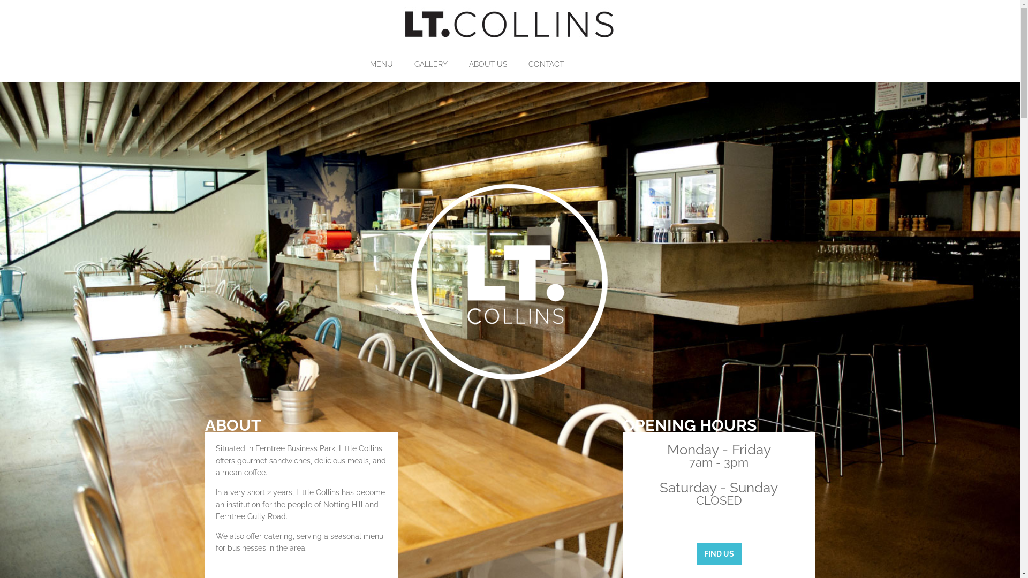  What do you see at coordinates (391, 64) in the screenshot?
I see `MENU` at bounding box center [391, 64].